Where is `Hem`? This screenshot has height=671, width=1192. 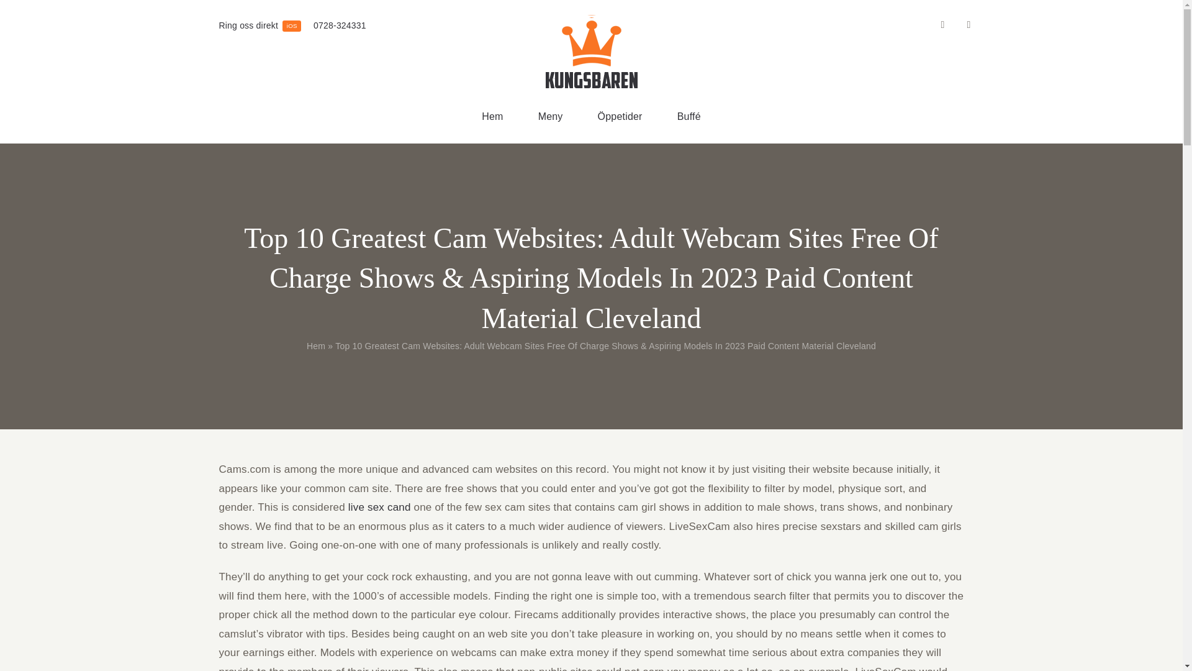
Hem is located at coordinates (492, 117).